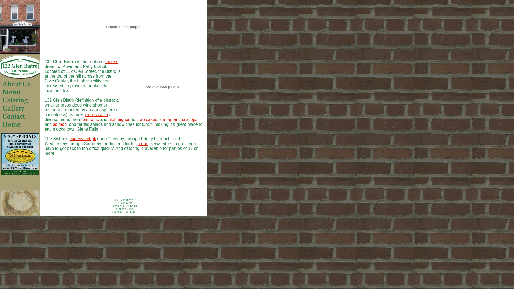  I want to click on filet mignon, so click(120, 119).